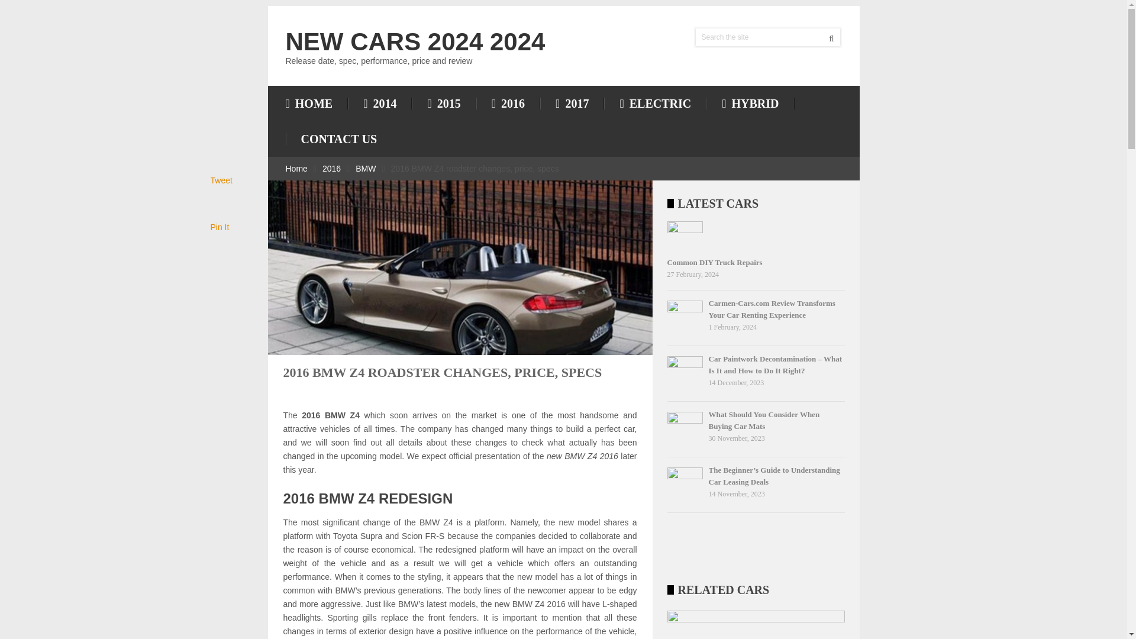  I want to click on NEW CARS 2024 2024, so click(415, 41).